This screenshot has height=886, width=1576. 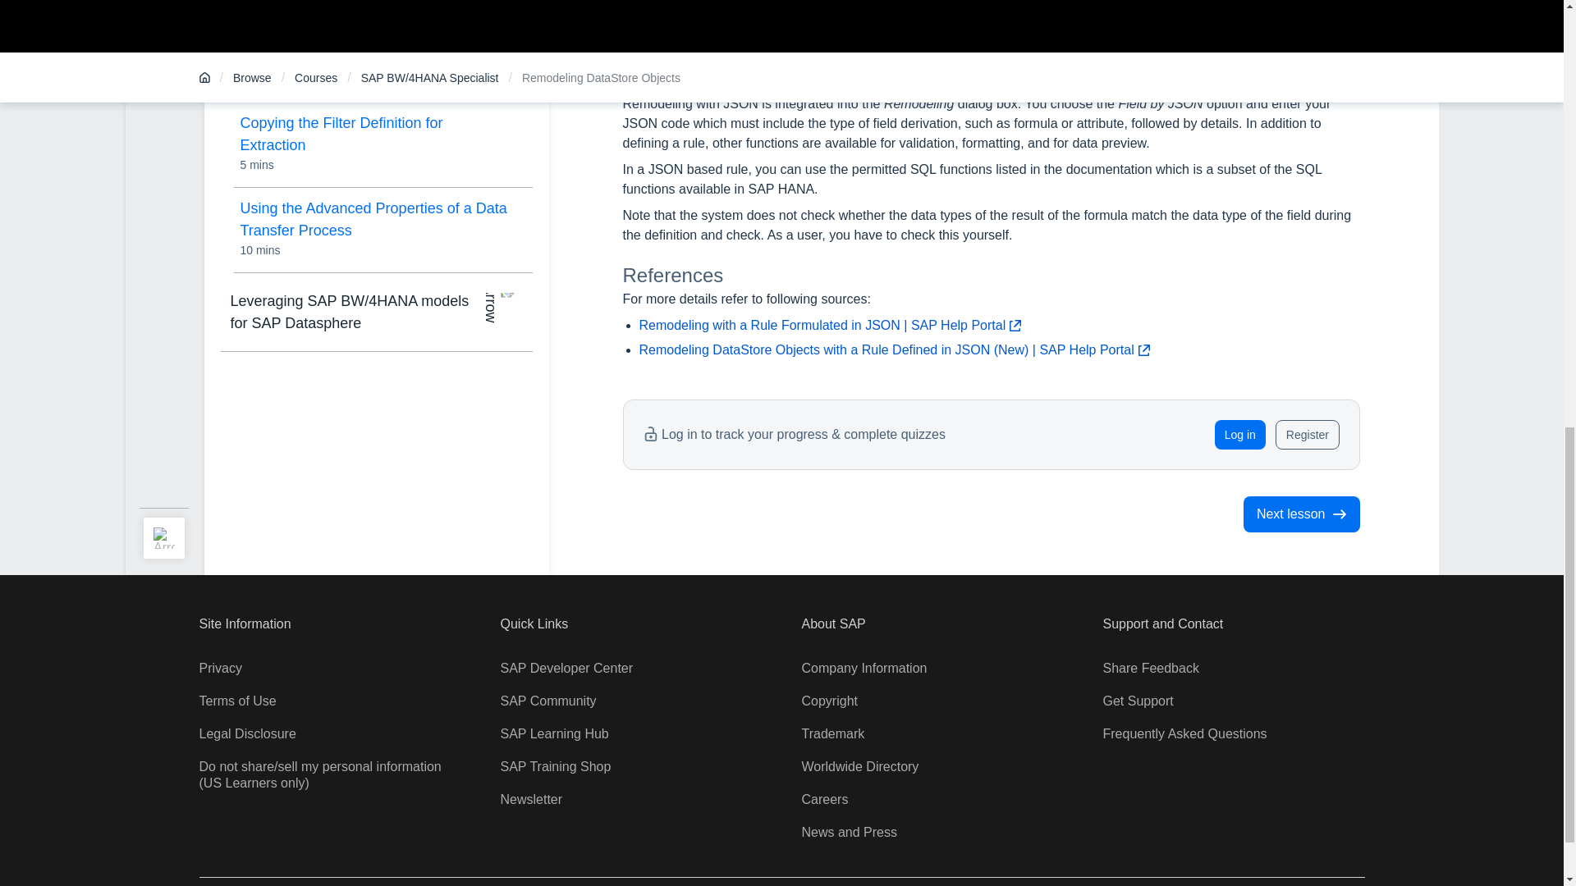 I want to click on SAP Learning Hub, so click(x=555, y=733).